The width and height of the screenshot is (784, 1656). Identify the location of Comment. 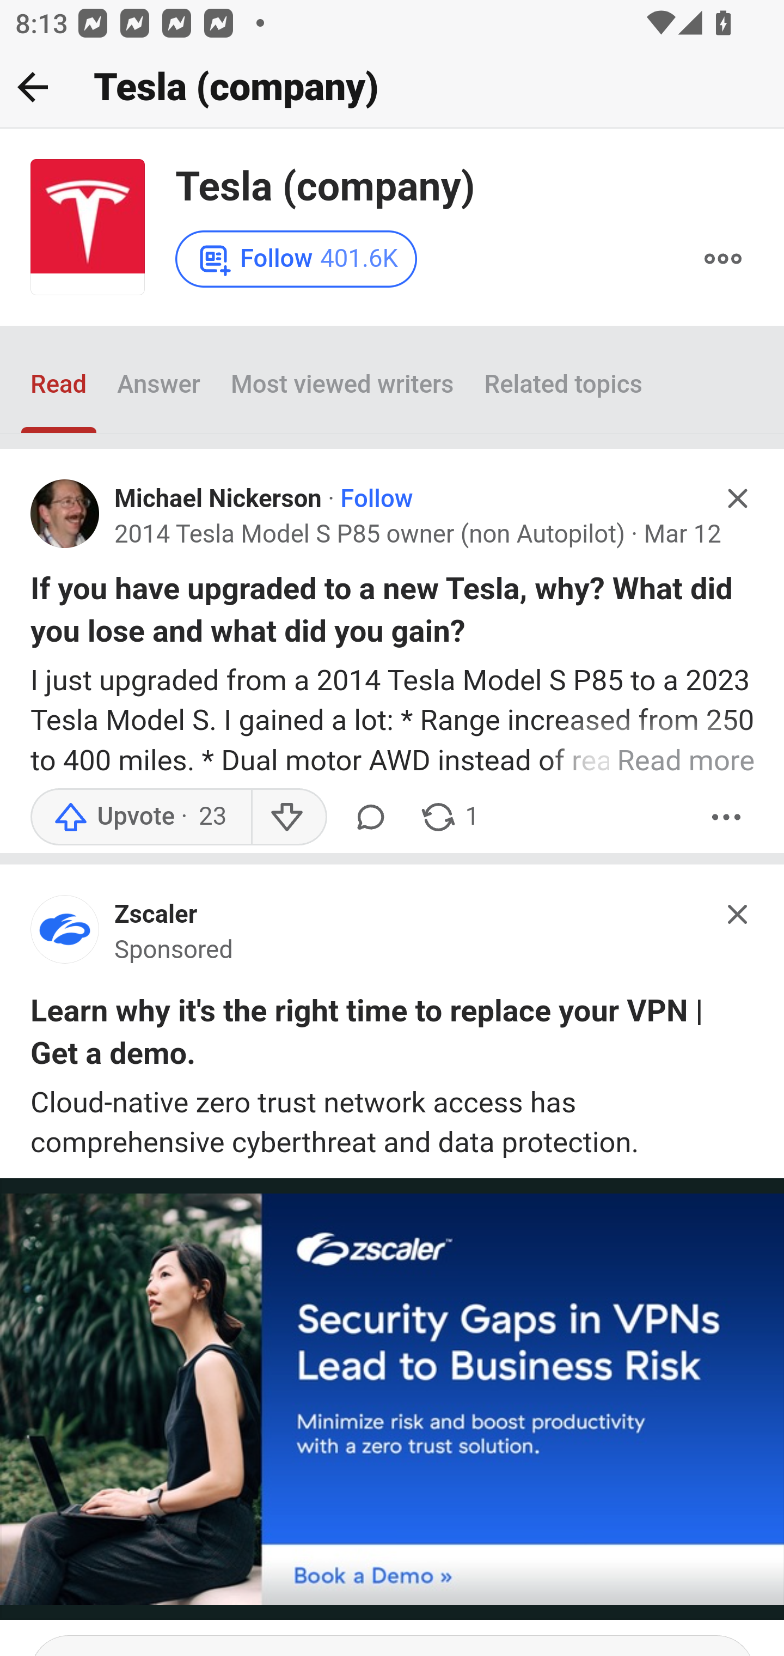
(370, 818).